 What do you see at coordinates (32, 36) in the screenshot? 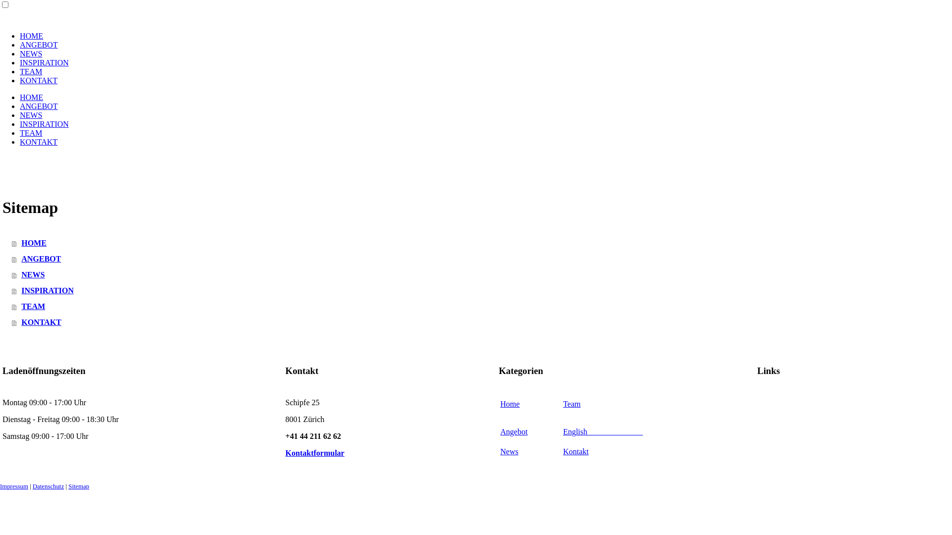
I see `HOME` at bounding box center [32, 36].